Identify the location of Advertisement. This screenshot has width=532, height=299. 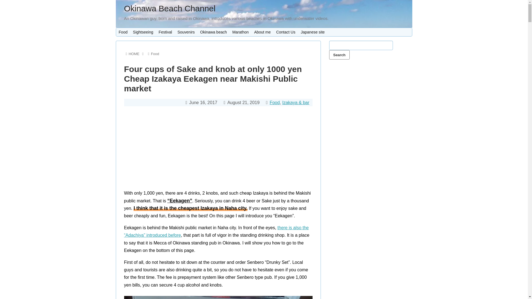
(225, 51).